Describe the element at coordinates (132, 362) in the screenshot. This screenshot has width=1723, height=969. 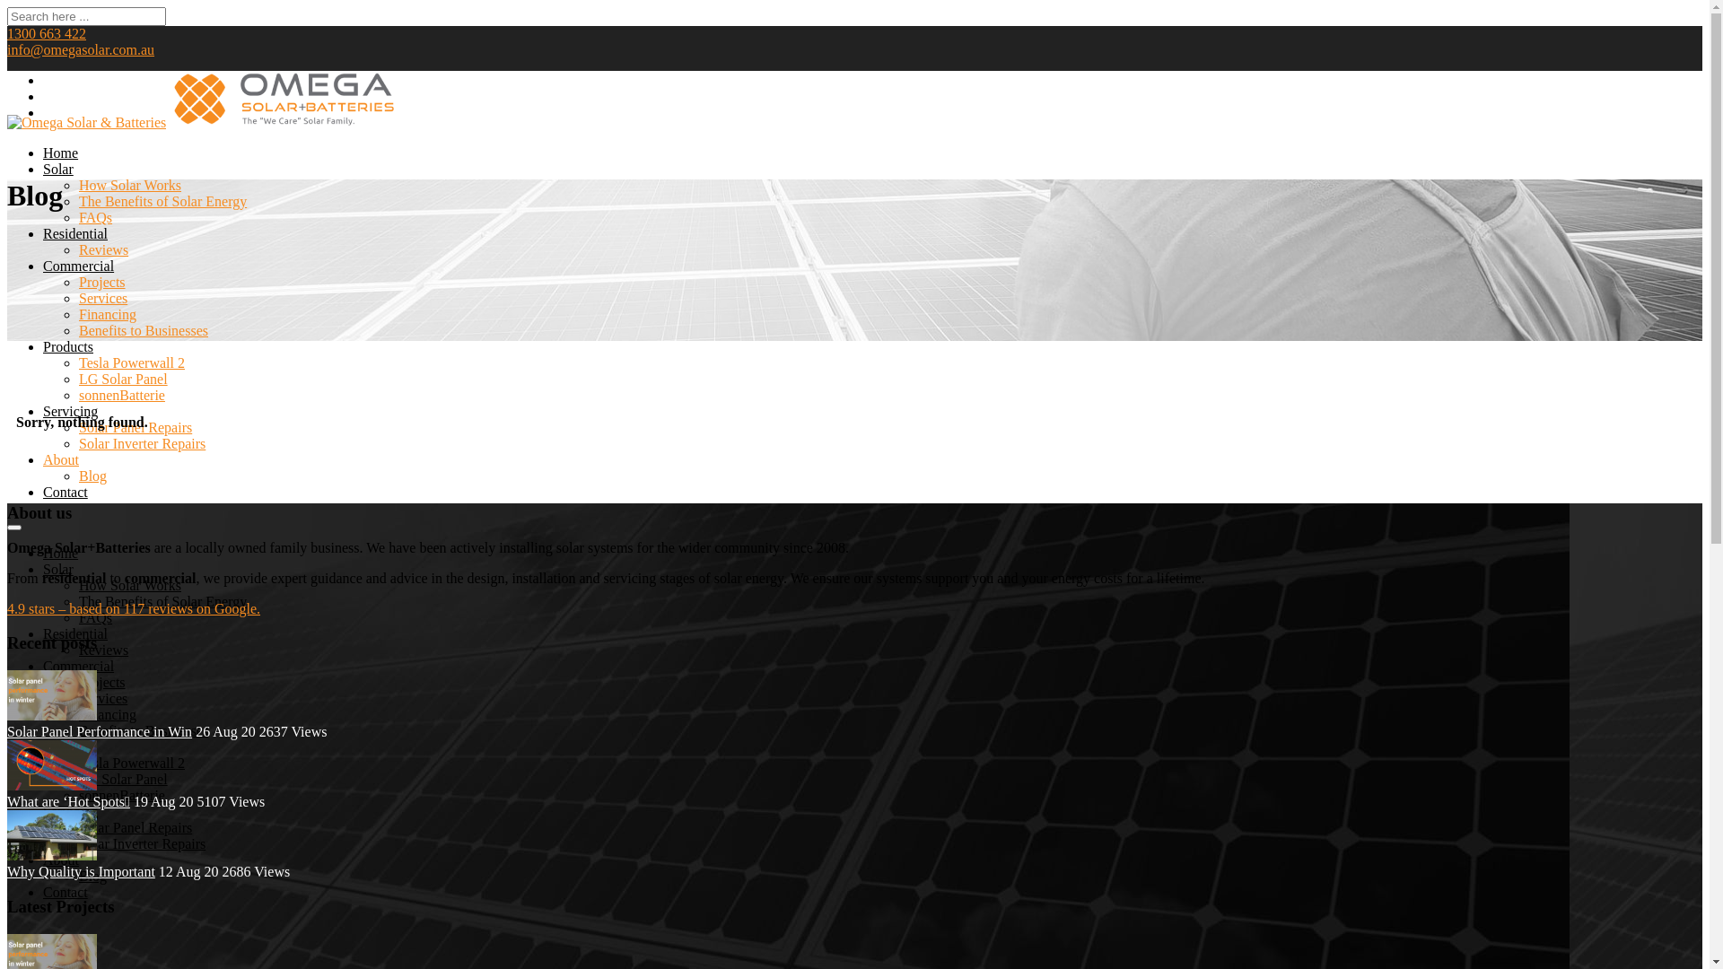
I see `Tesla Powerwall 2` at that location.